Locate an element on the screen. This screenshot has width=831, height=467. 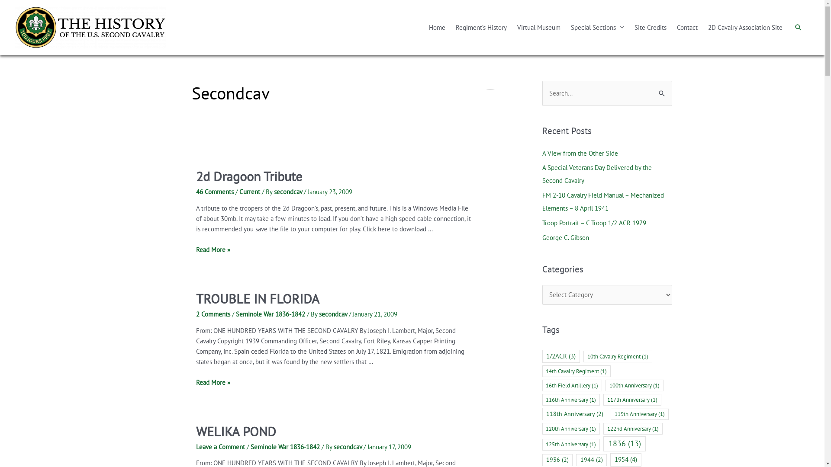
46 Comments is located at coordinates (215, 192).